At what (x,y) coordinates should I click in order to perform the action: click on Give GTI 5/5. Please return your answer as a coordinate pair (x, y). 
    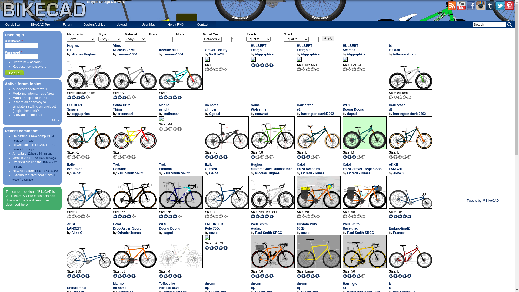
    Looking at the image, I should click on (88, 97).